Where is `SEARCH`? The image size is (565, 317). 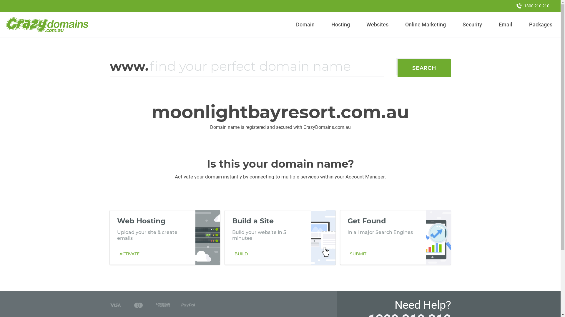
SEARCH is located at coordinates (424, 68).